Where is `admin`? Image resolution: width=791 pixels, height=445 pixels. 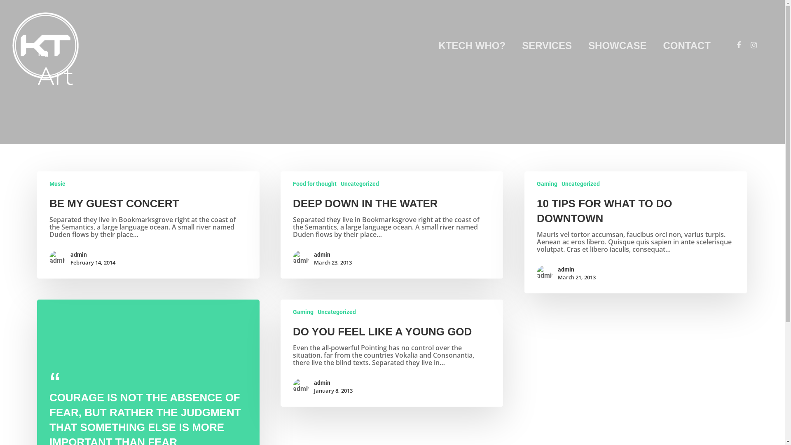 admin is located at coordinates (333, 255).